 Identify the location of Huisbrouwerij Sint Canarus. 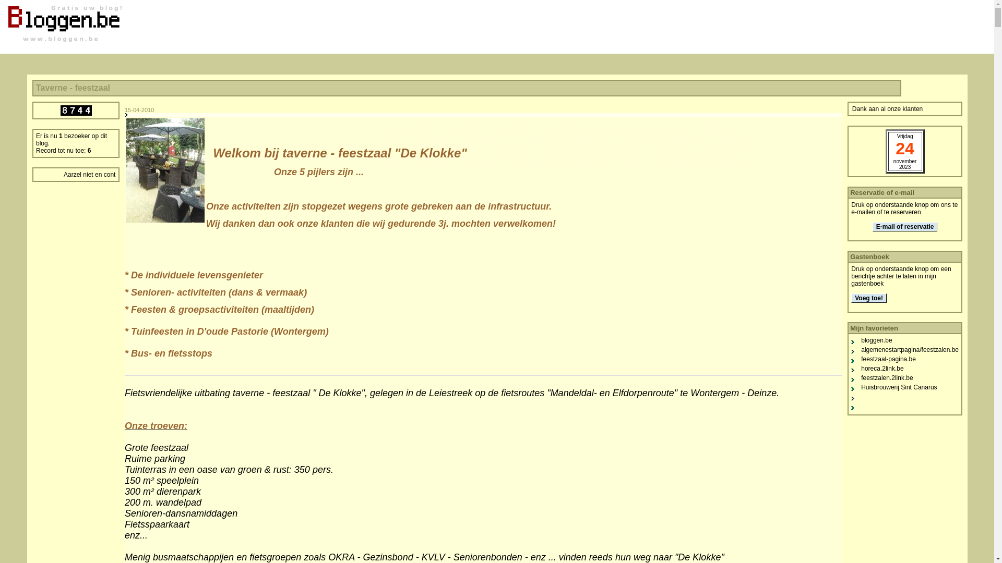
(899, 387).